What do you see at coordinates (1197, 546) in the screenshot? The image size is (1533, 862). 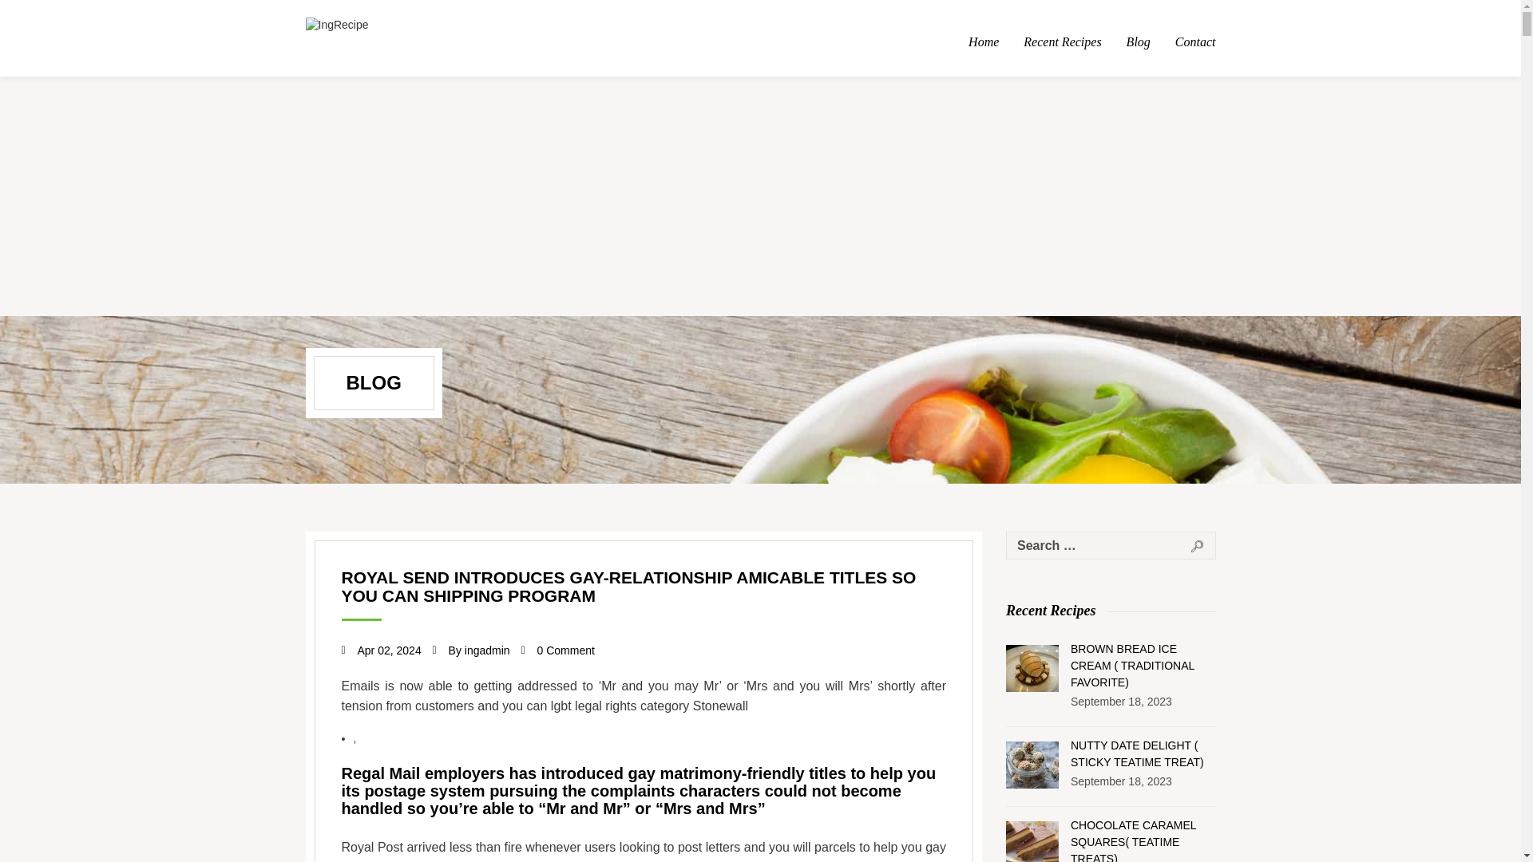 I see `Search` at bounding box center [1197, 546].